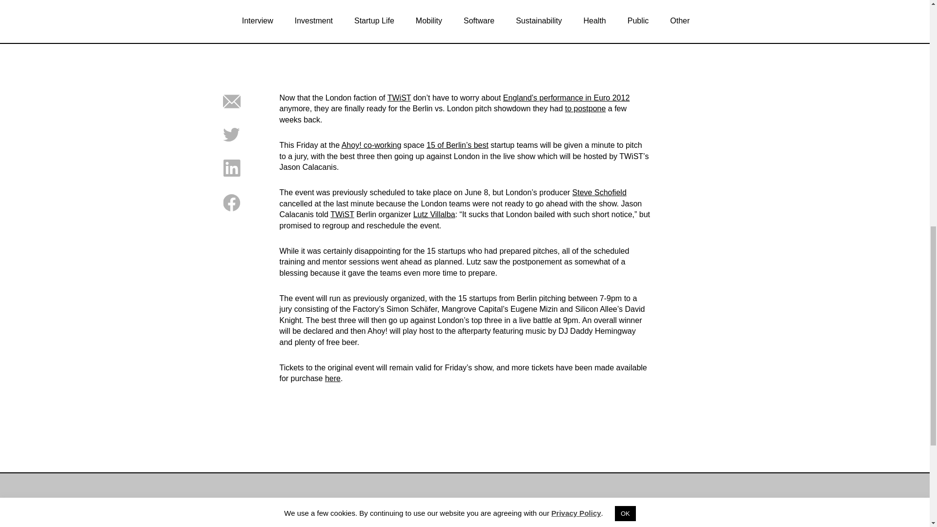 Image resolution: width=937 pixels, height=527 pixels. I want to click on Share by Email, so click(231, 107).